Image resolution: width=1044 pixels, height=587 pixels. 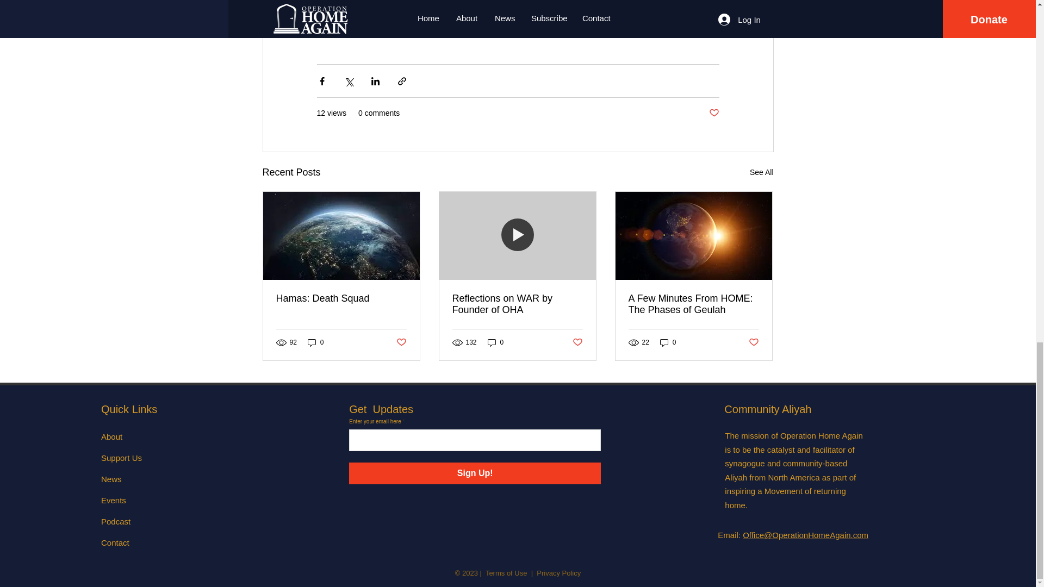 I want to click on Post not marked as liked, so click(x=400, y=342).